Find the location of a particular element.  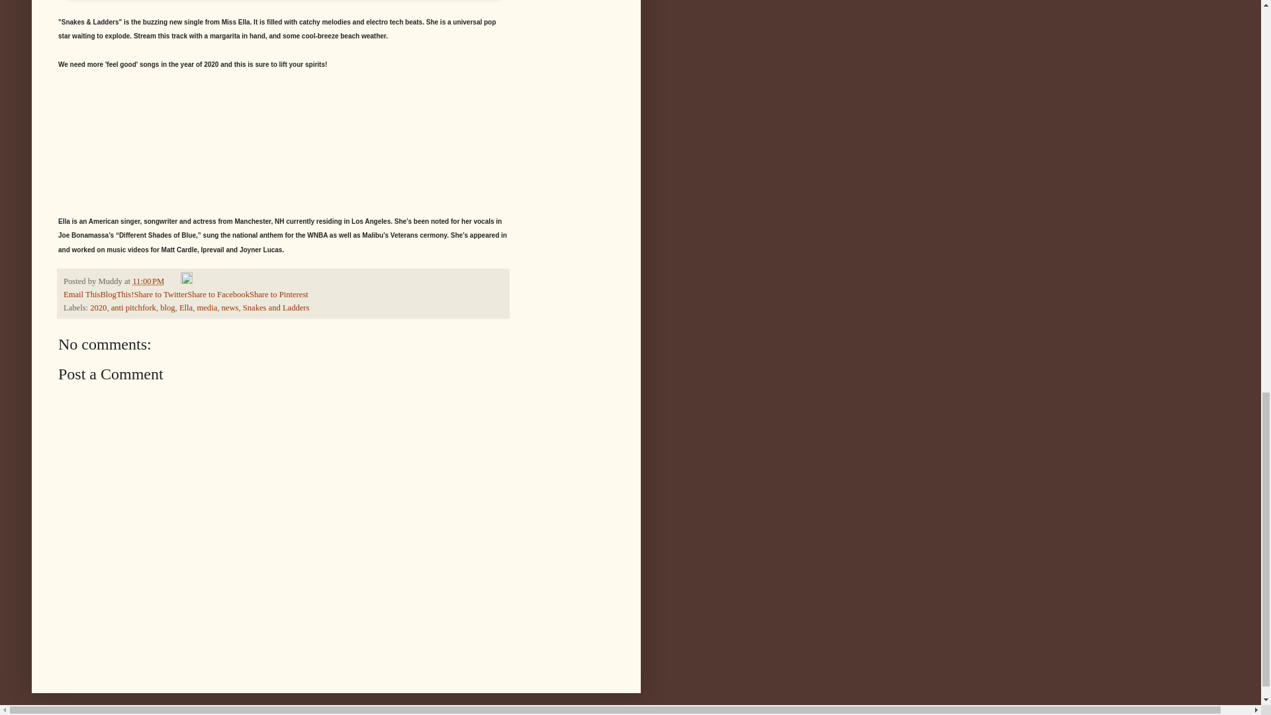

Share to Twitter is located at coordinates (160, 295).